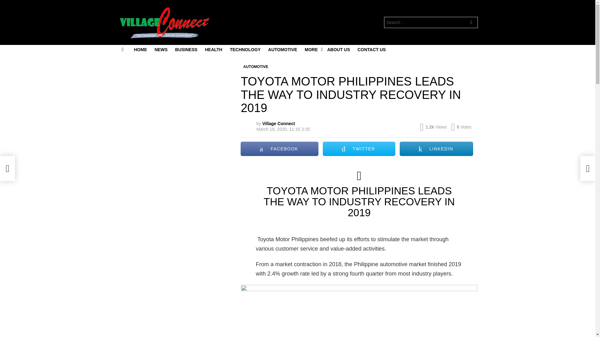 The height and width of the screenshot is (337, 600). I want to click on TECHNOLOGY, so click(245, 49).